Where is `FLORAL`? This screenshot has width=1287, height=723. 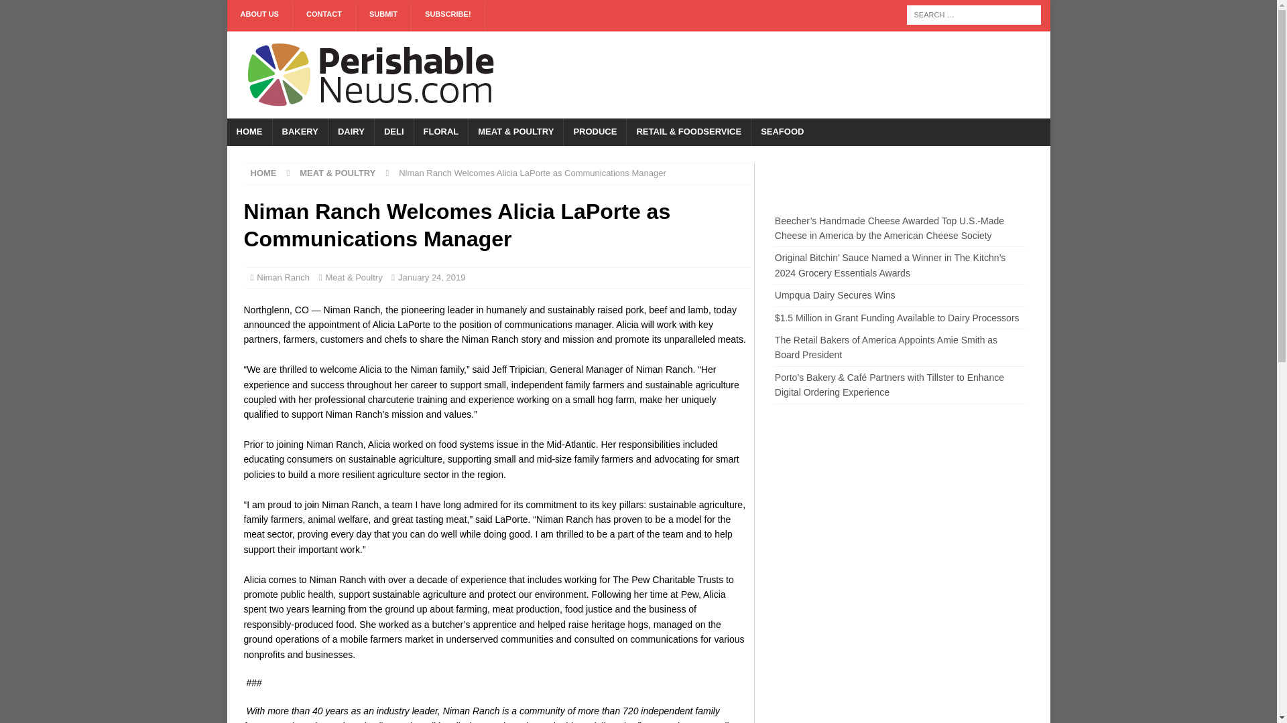
FLORAL is located at coordinates (440, 133).